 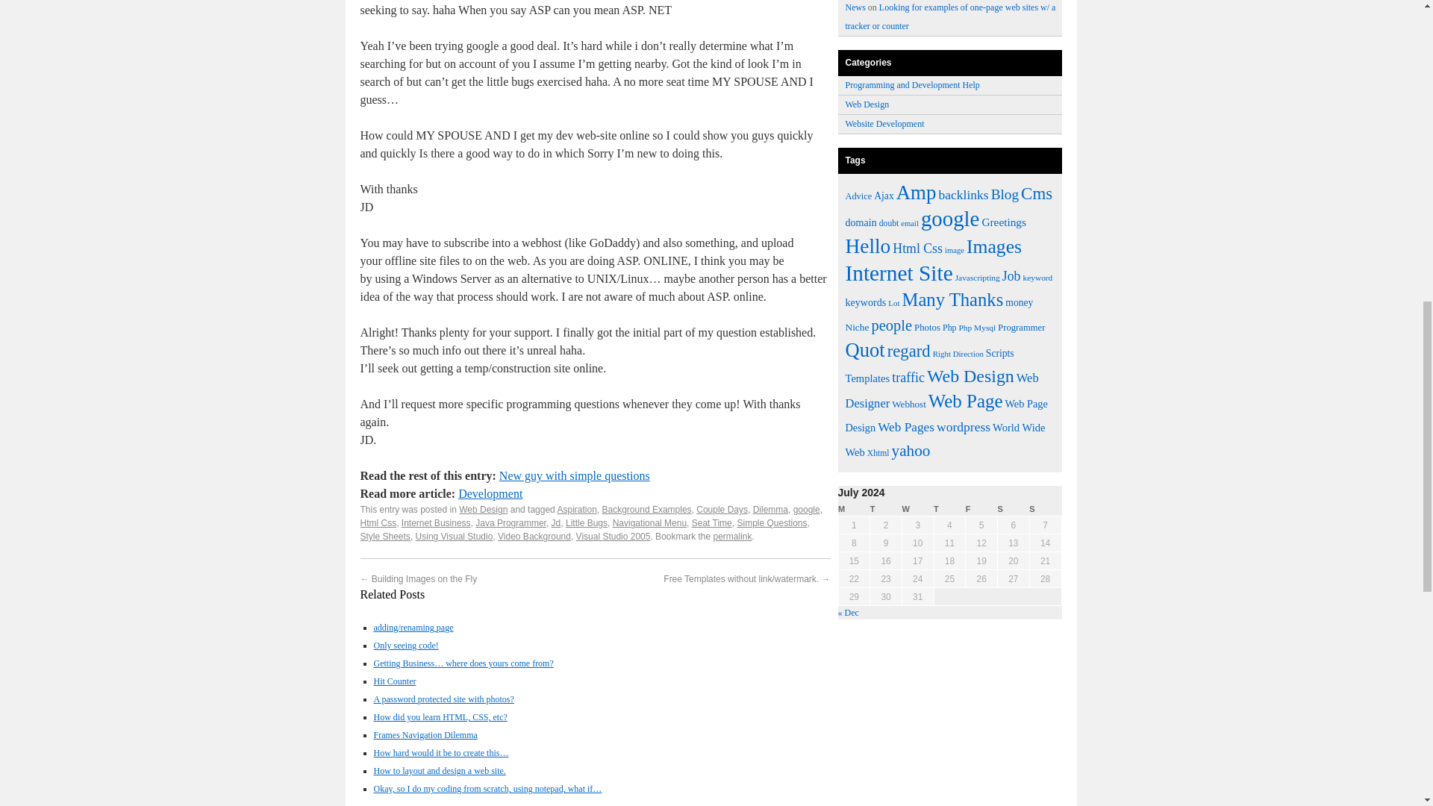 I want to click on Internet Business, so click(x=436, y=523).